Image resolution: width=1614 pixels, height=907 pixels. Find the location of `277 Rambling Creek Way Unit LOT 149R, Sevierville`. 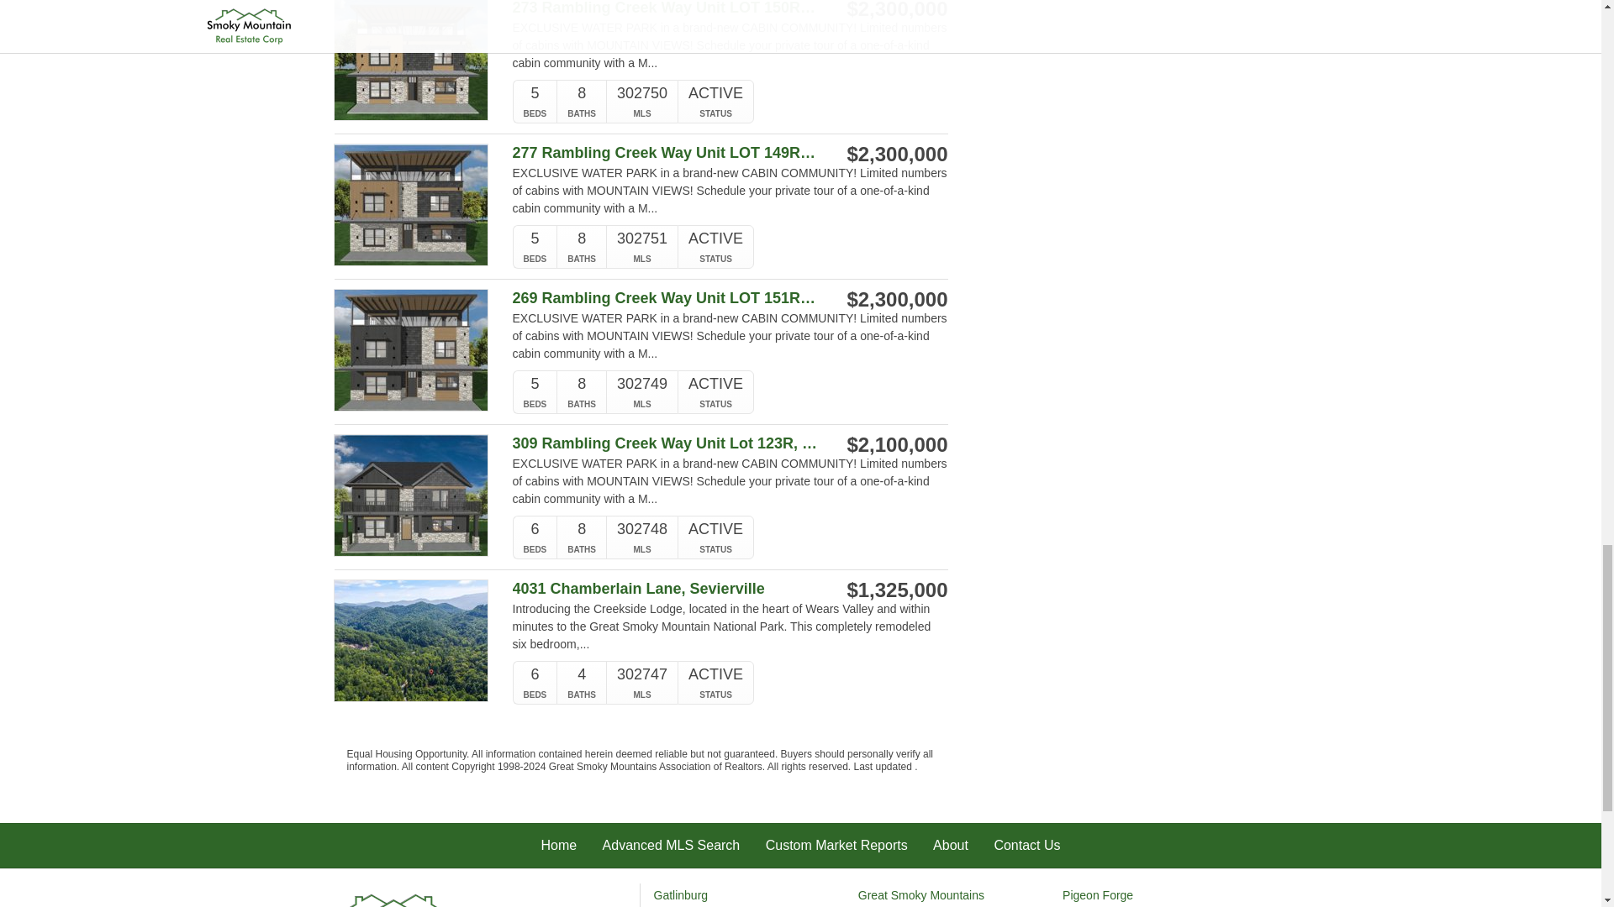

277 Rambling Creek Way Unit LOT 149R, Sevierville is located at coordinates (666, 153).